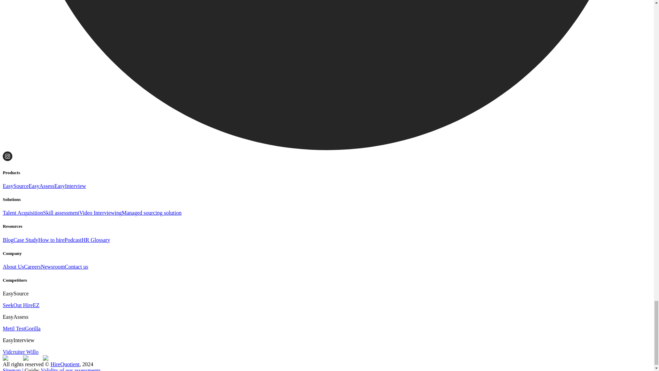 The image size is (659, 371). Describe the element at coordinates (31, 305) in the screenshot. I see `HireEZ` at that location.